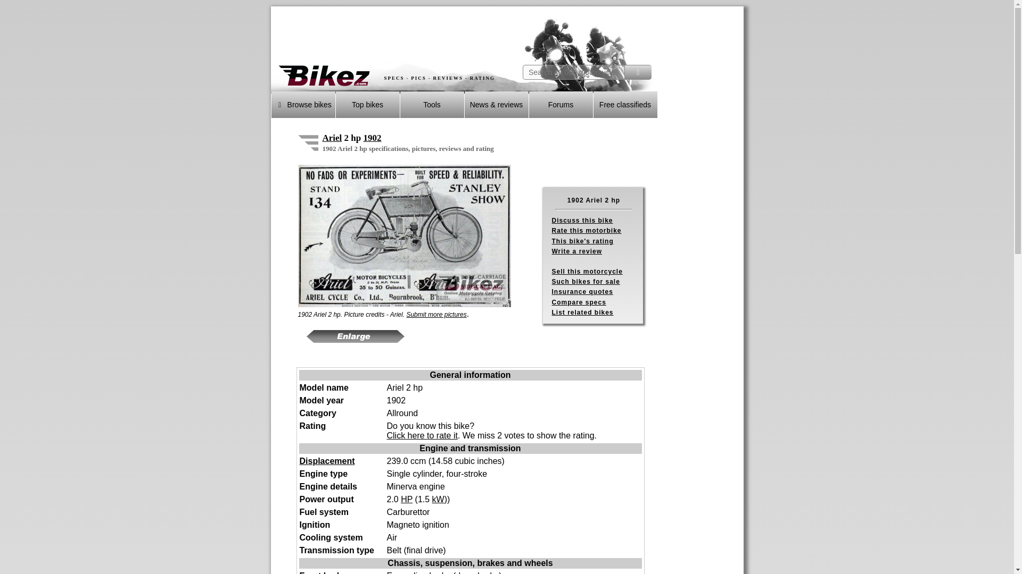  I want to click on Forums, so click(561, 104).